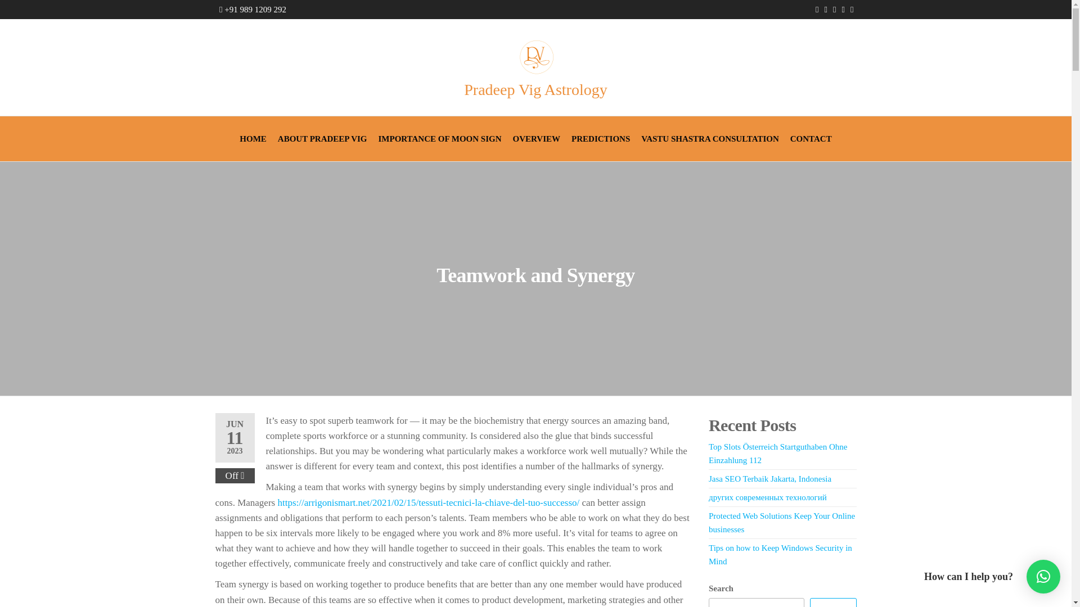  What do you see at coordinates (601, 139) in the screenshot?
I see `Predictions` at bounding box center [601, 139].